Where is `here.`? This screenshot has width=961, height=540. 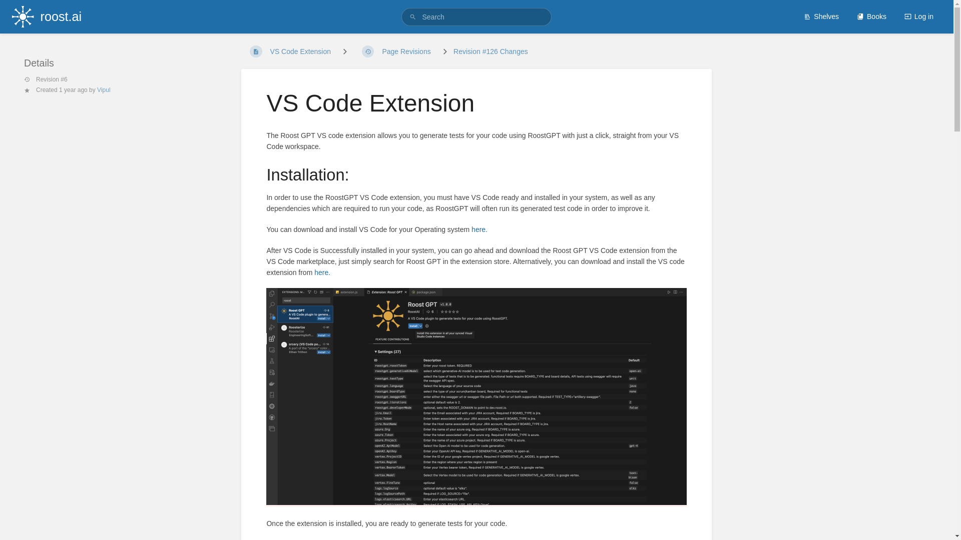 here. is located at coordinates (479, 229).